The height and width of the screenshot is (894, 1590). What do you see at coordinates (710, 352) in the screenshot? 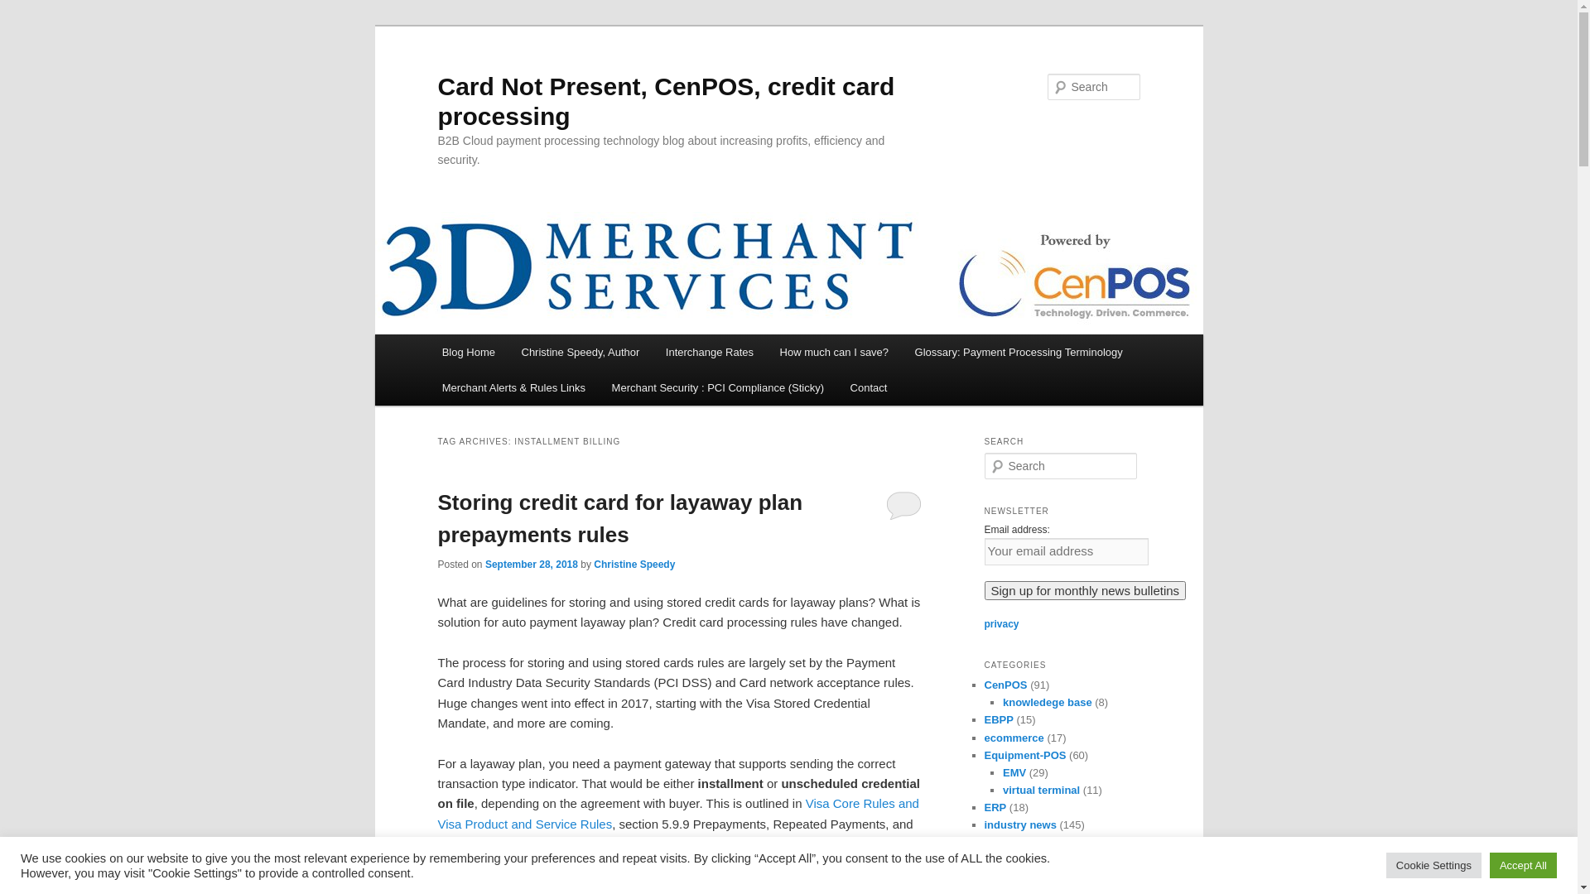
I see `Interchange Rates` at bounding box center [710, 352].